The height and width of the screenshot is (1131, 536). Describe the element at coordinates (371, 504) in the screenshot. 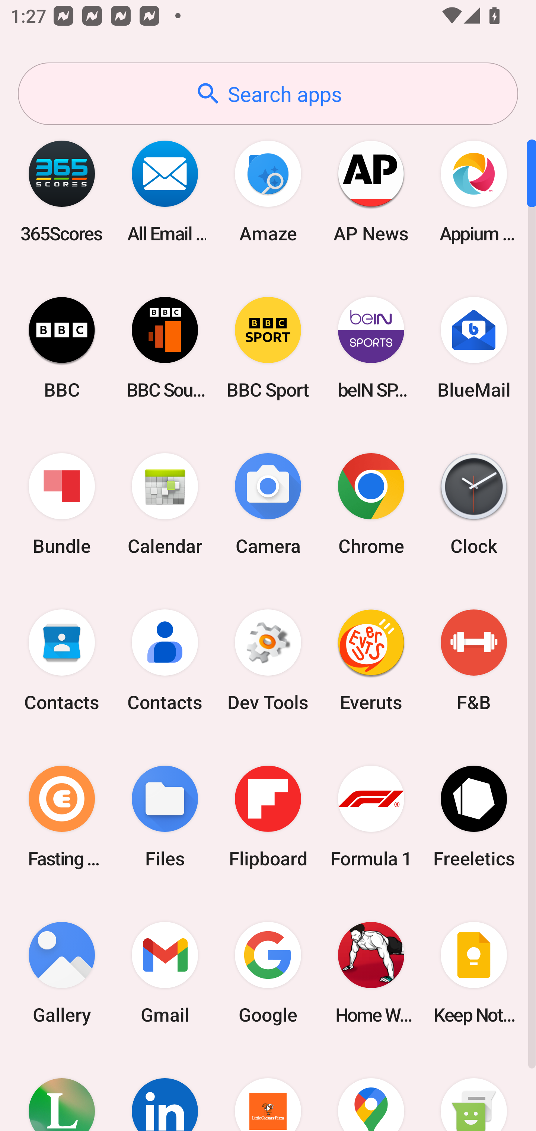

I see `Chrome` at that location.